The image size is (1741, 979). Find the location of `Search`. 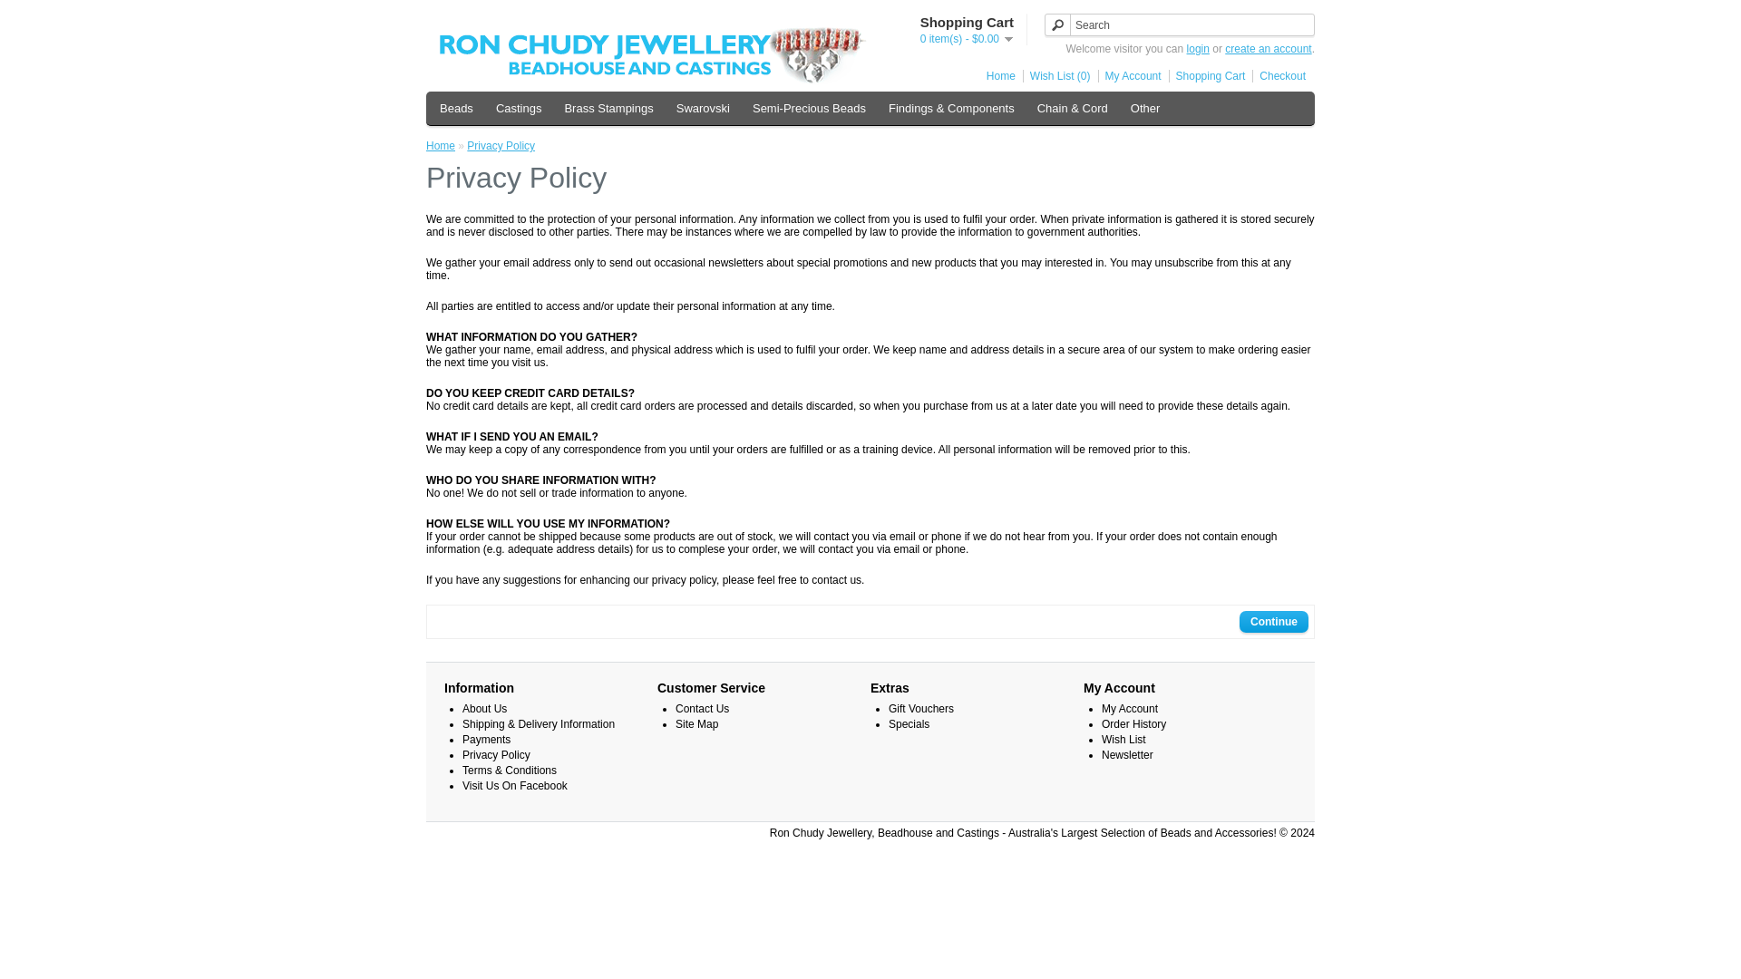

Search is located at coordinates (1179, 24).